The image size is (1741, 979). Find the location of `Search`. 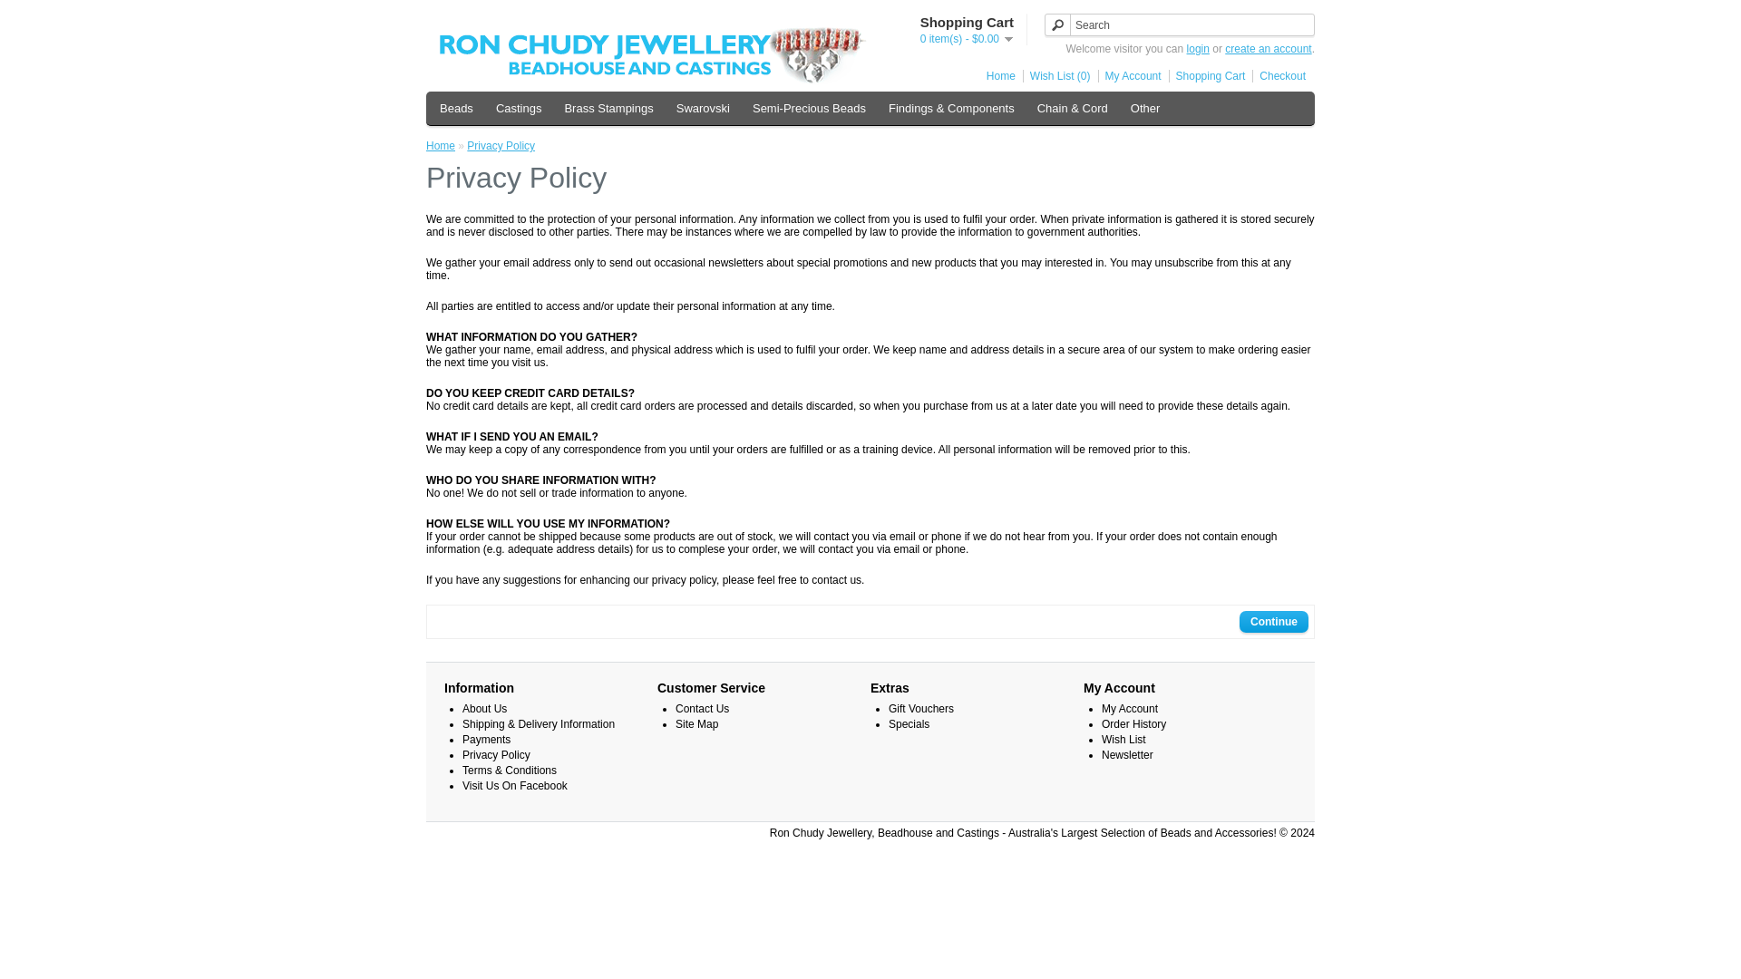

Search is located at coordinates (1179, 24).